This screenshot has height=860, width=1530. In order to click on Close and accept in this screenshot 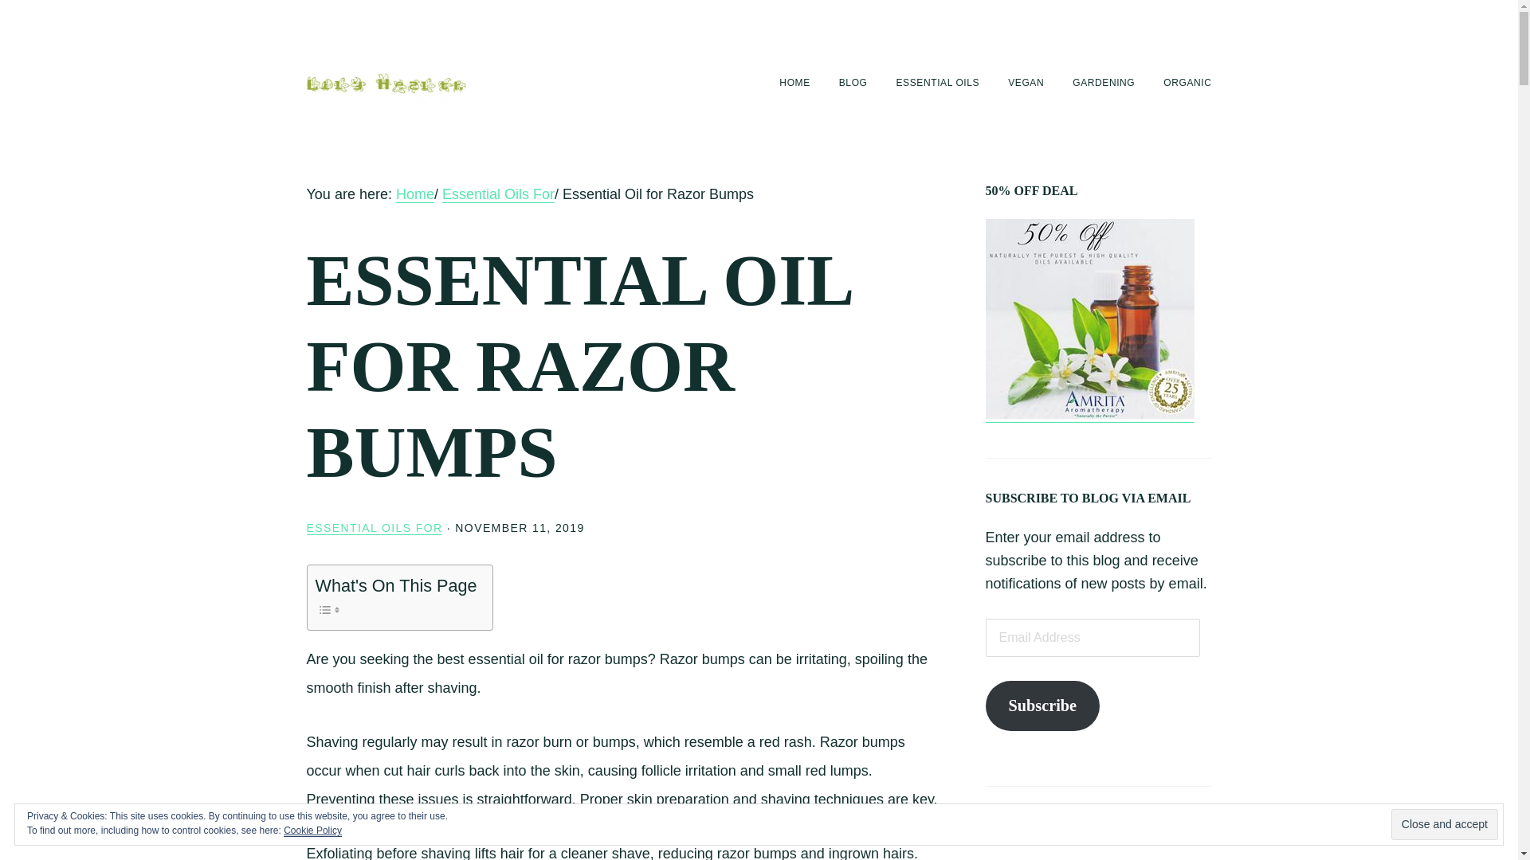, I will do `click(1444, 825)`.